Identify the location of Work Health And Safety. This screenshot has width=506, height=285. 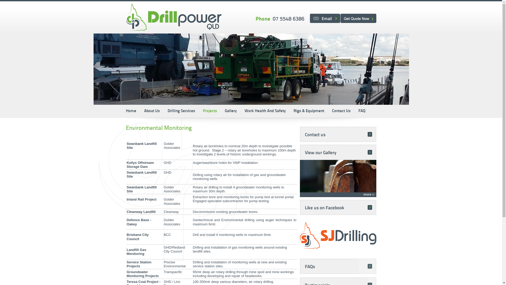
(265, 111).